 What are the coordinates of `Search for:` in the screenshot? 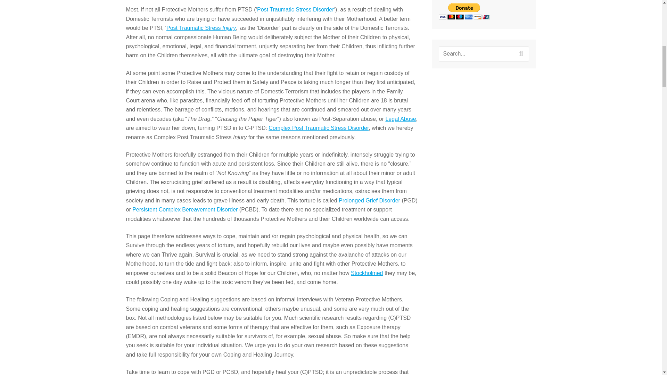 It's located at (484, 53).